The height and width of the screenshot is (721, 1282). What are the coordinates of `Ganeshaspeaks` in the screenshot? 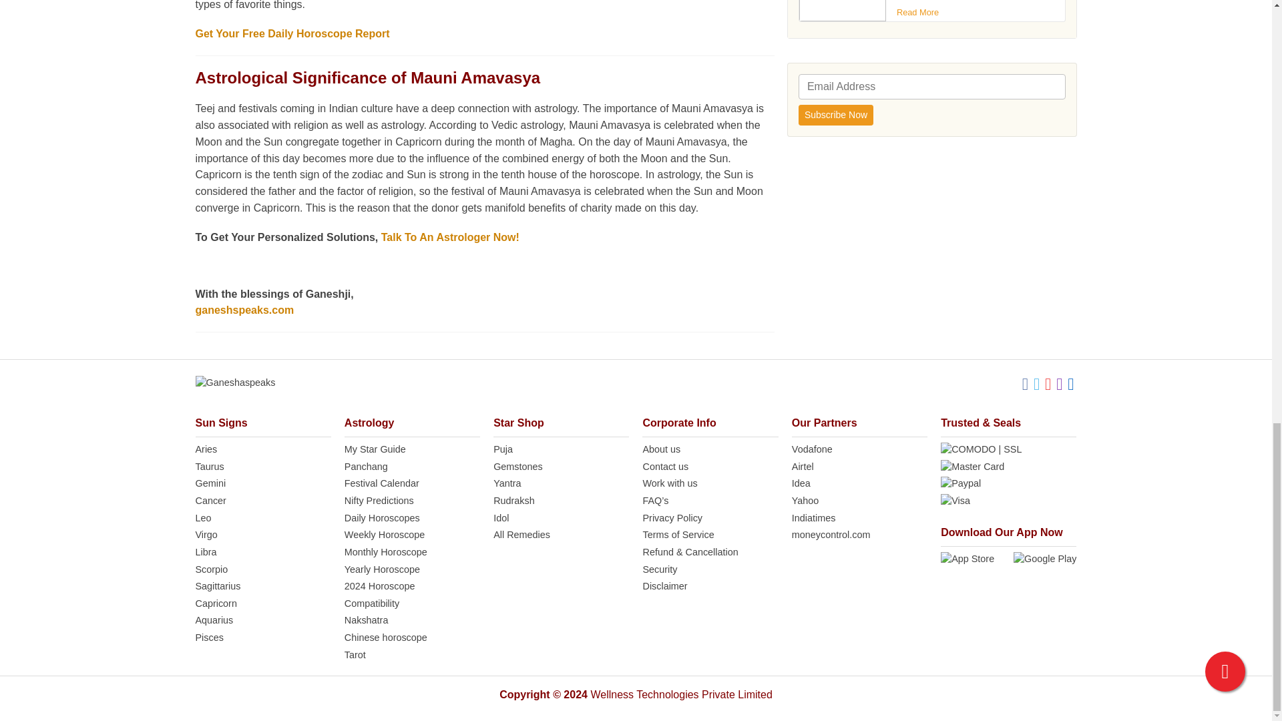 It's located at (235, 383).